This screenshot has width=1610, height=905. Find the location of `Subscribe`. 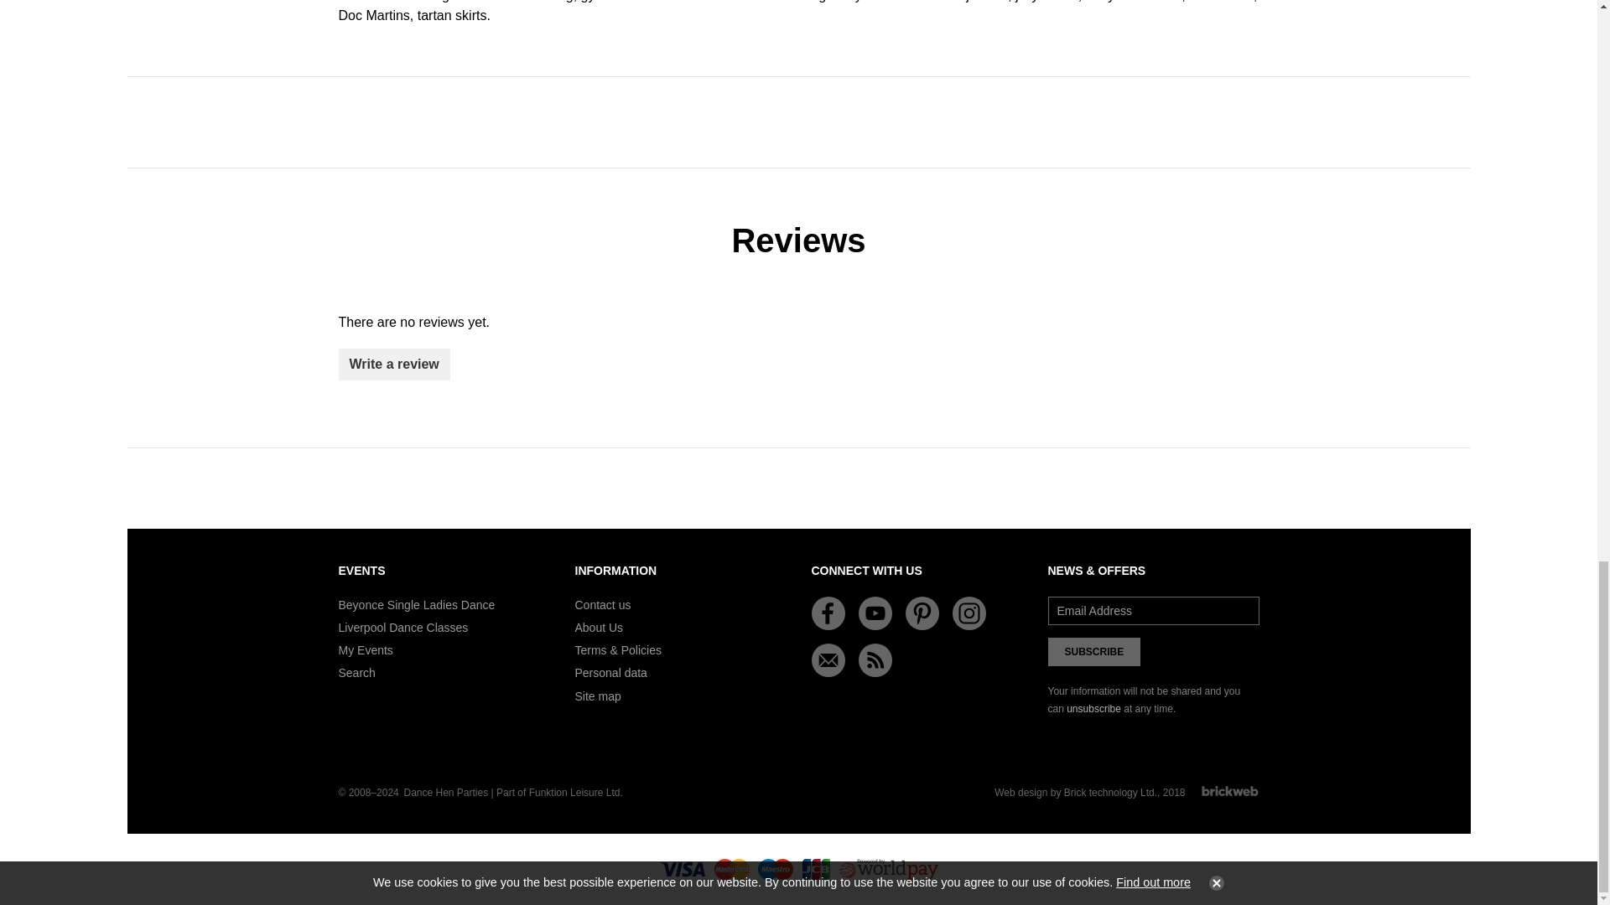

Subscribe is located at coordinates (1094, 652).